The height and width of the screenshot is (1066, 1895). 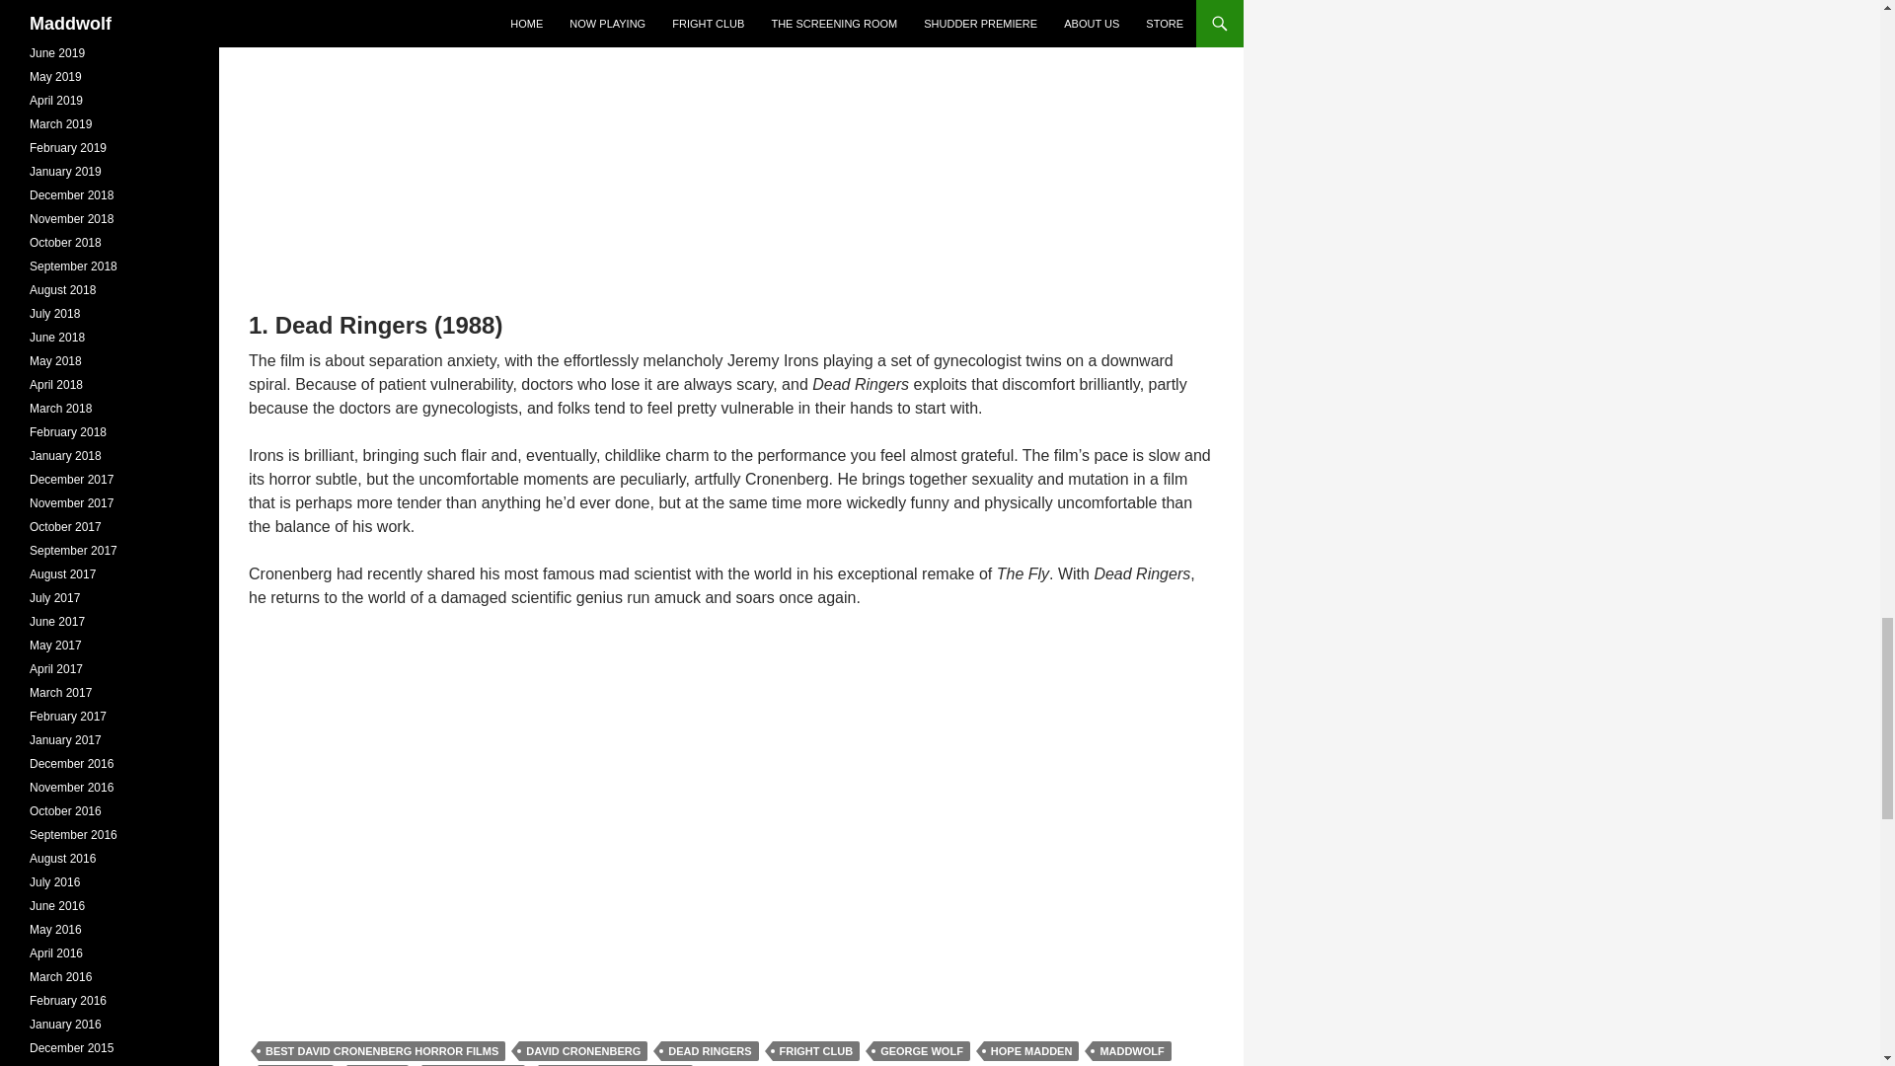 I want to click on SCANNERS, so click(x=295, y=1065).